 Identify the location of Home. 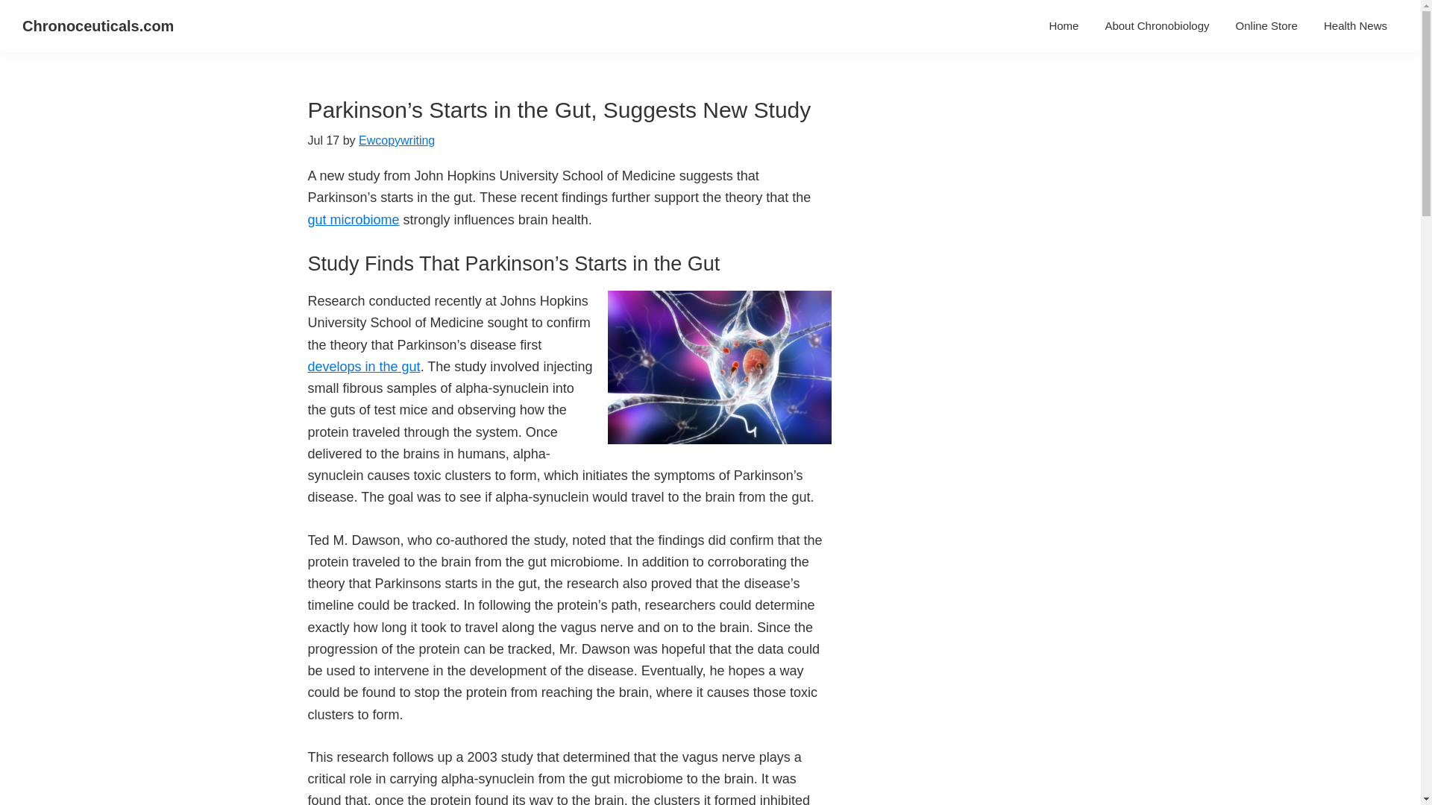
(1064, 25).